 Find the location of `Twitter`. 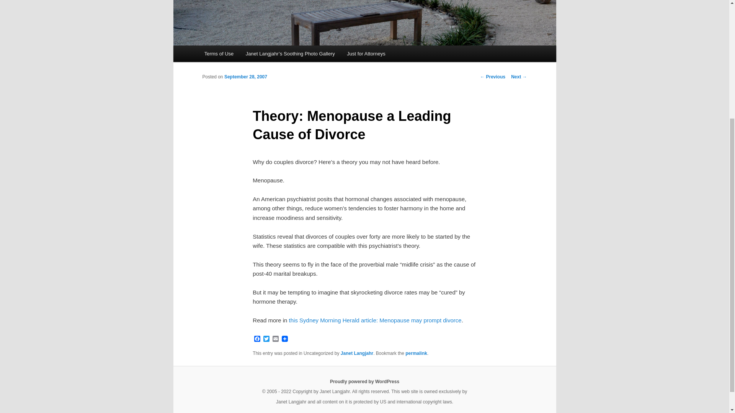

Twitter is located at coordinates (266, 340).